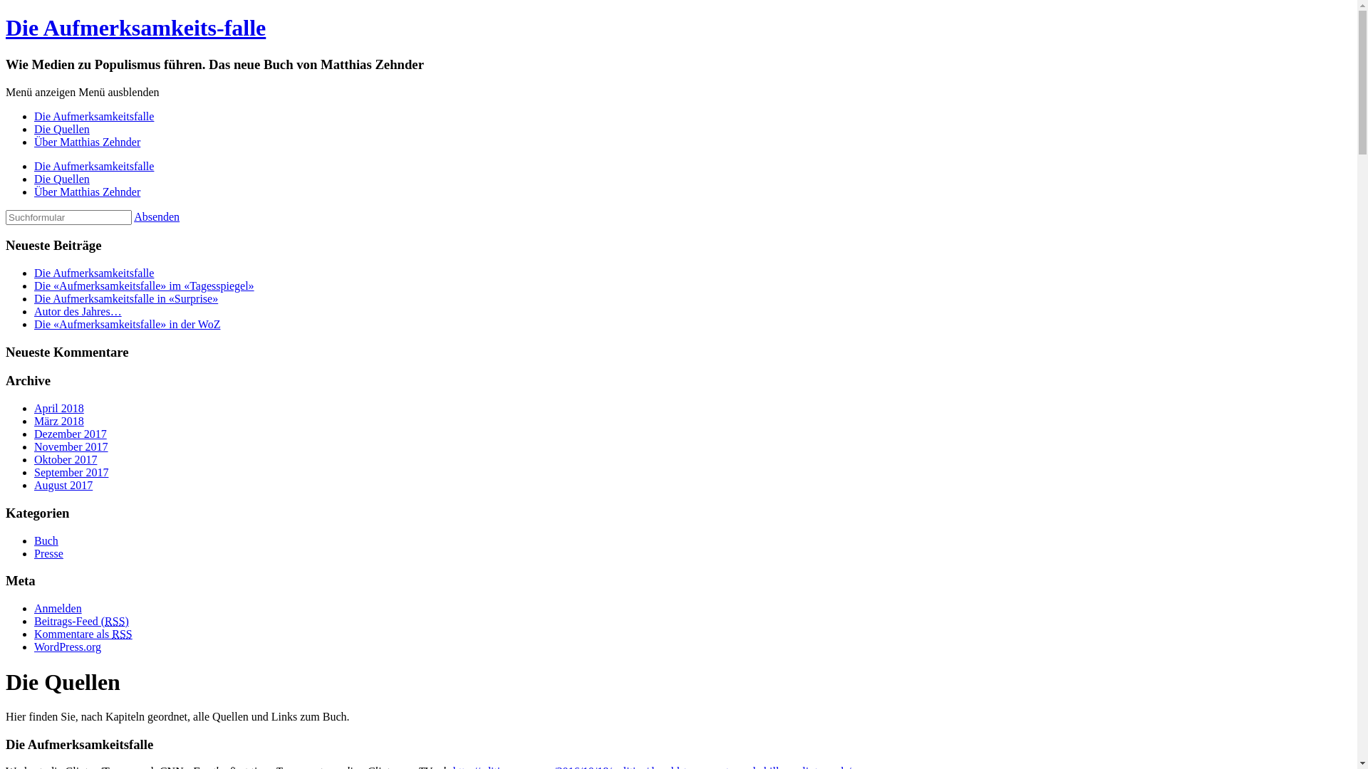 This screenshot has width=1368, height=769. What do you see at coordinates (94, 273) in the screenshot?
I see `Die Aufmerksamkeitsfalle` at bounding box center [94, 273].